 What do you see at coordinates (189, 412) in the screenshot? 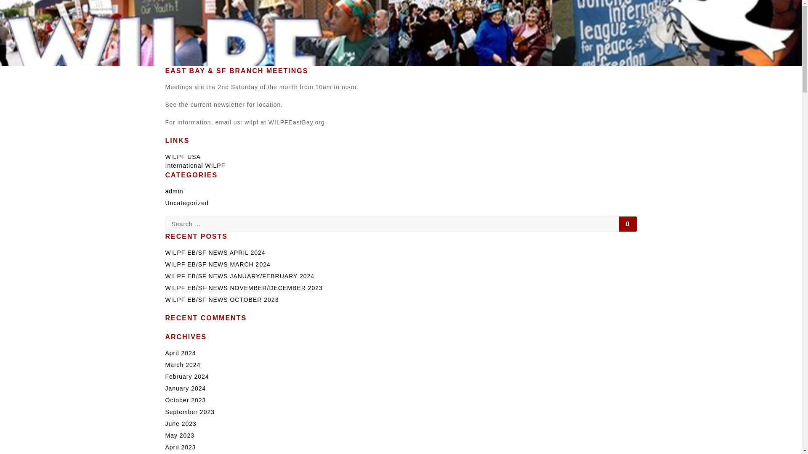
I see `September 2023` at bounding box center [189, 412].